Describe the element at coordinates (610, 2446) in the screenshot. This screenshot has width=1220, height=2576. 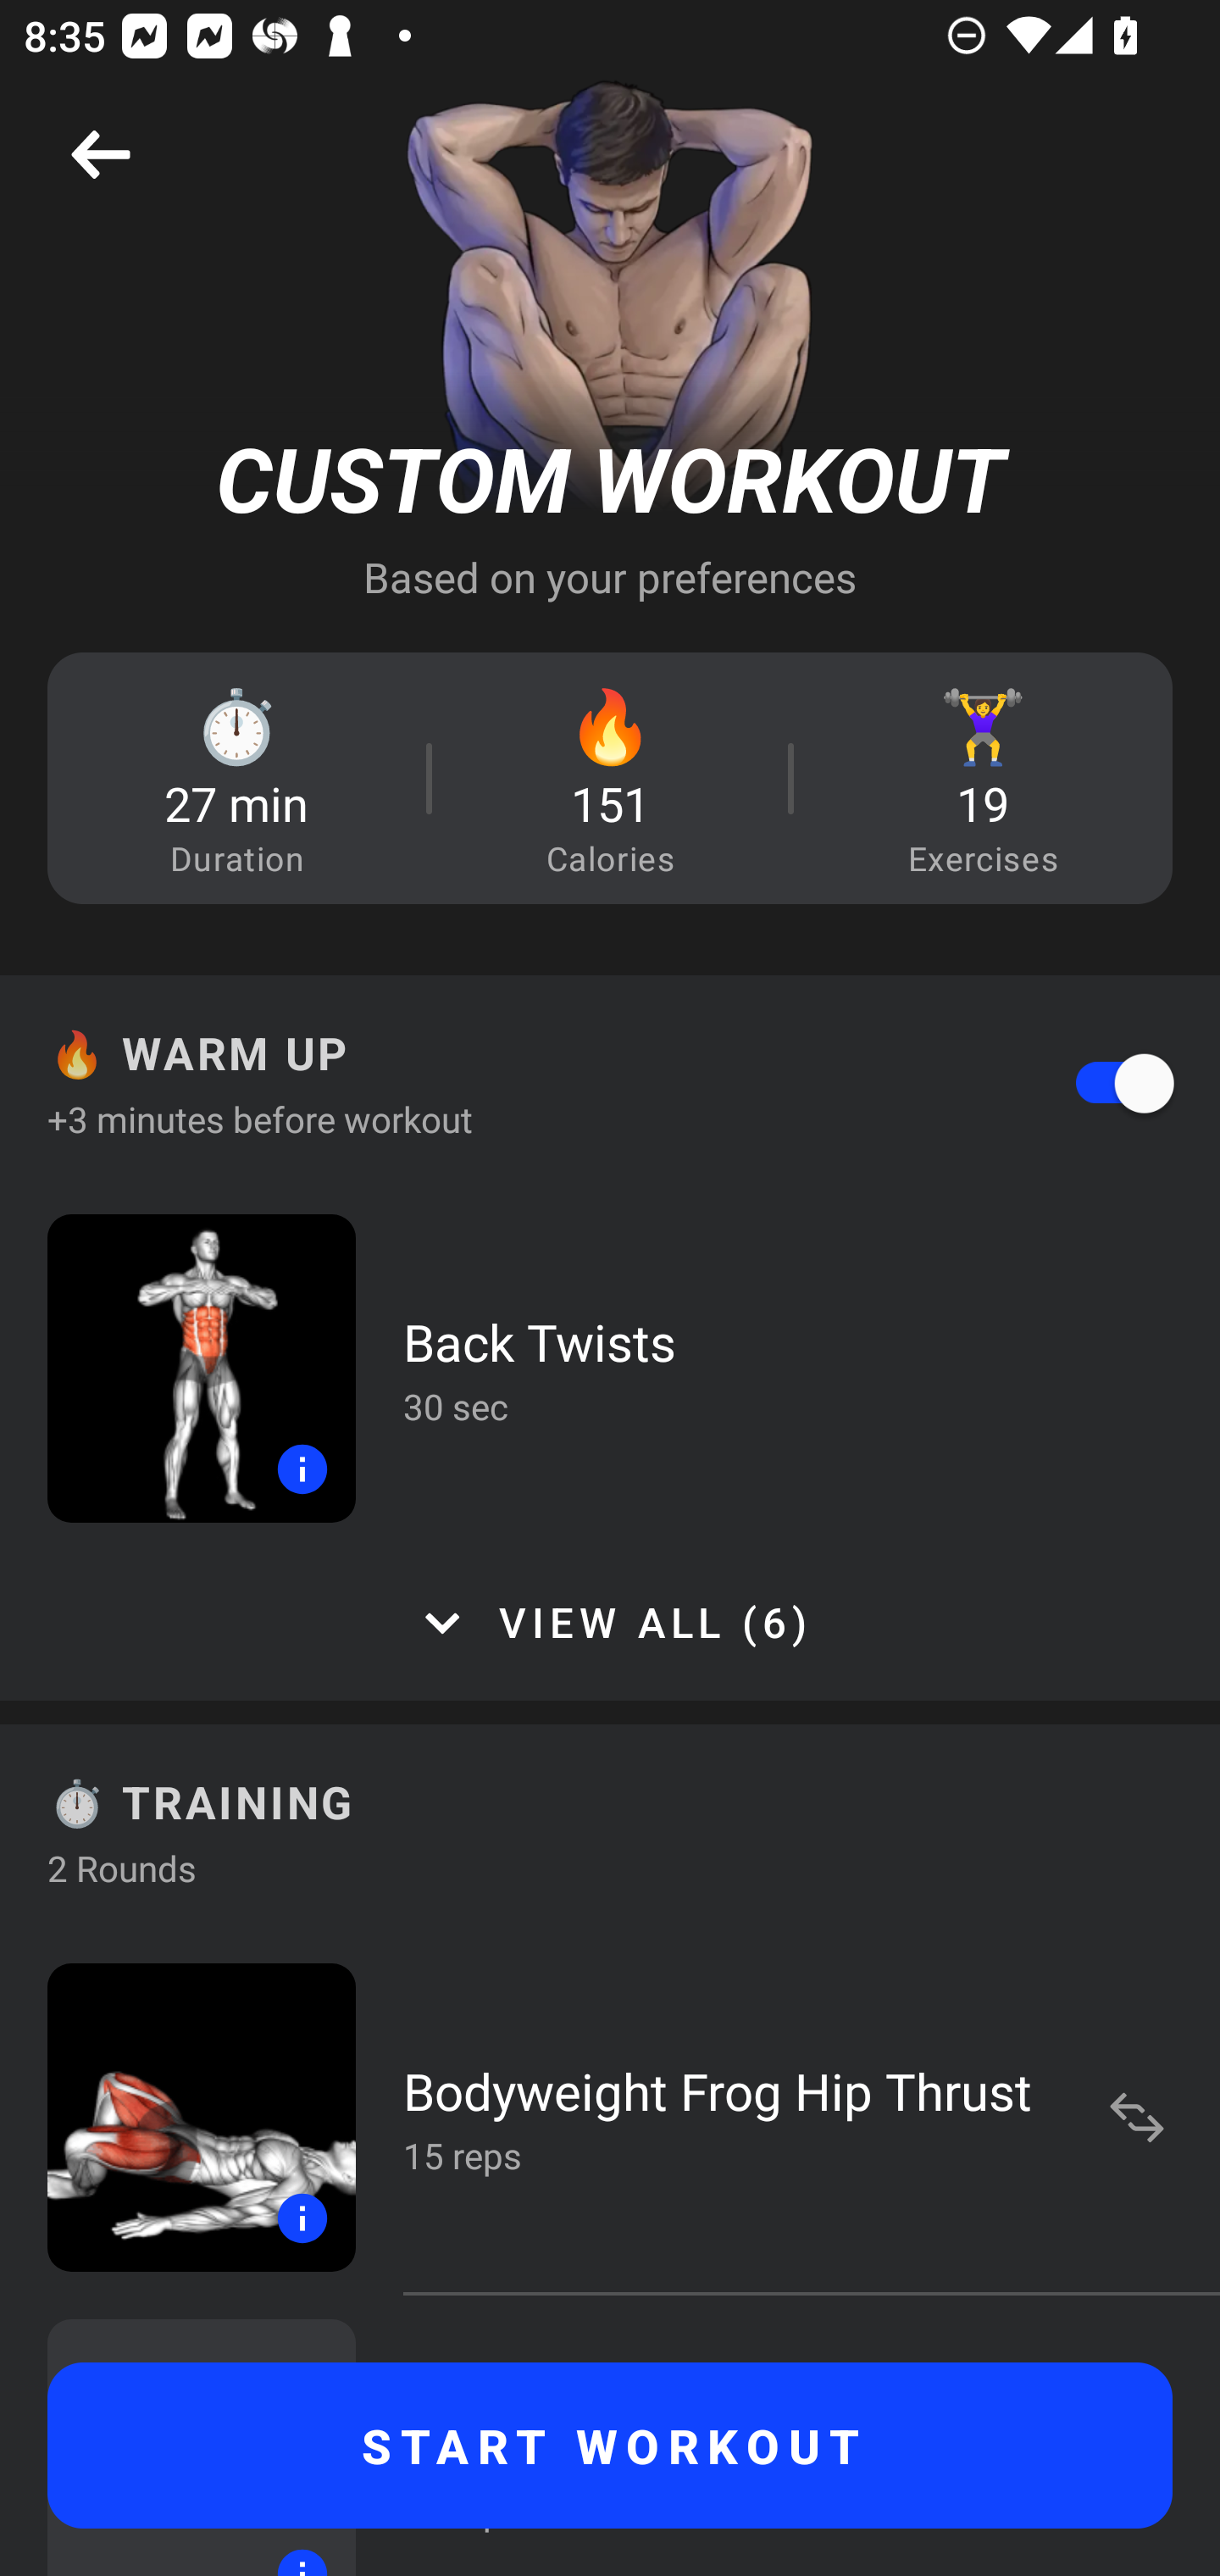
I see `START WORKOUT` at that location.